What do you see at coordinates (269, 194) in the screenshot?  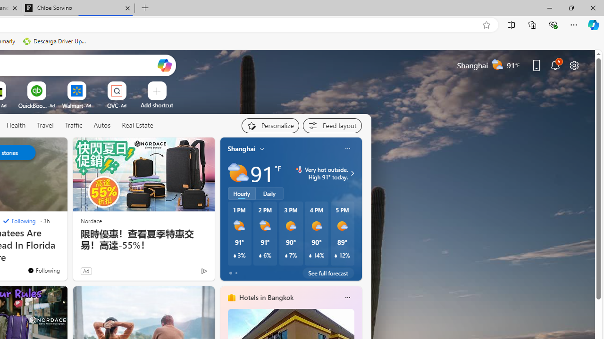 I see `Daily` at bounding box center [269, 194].